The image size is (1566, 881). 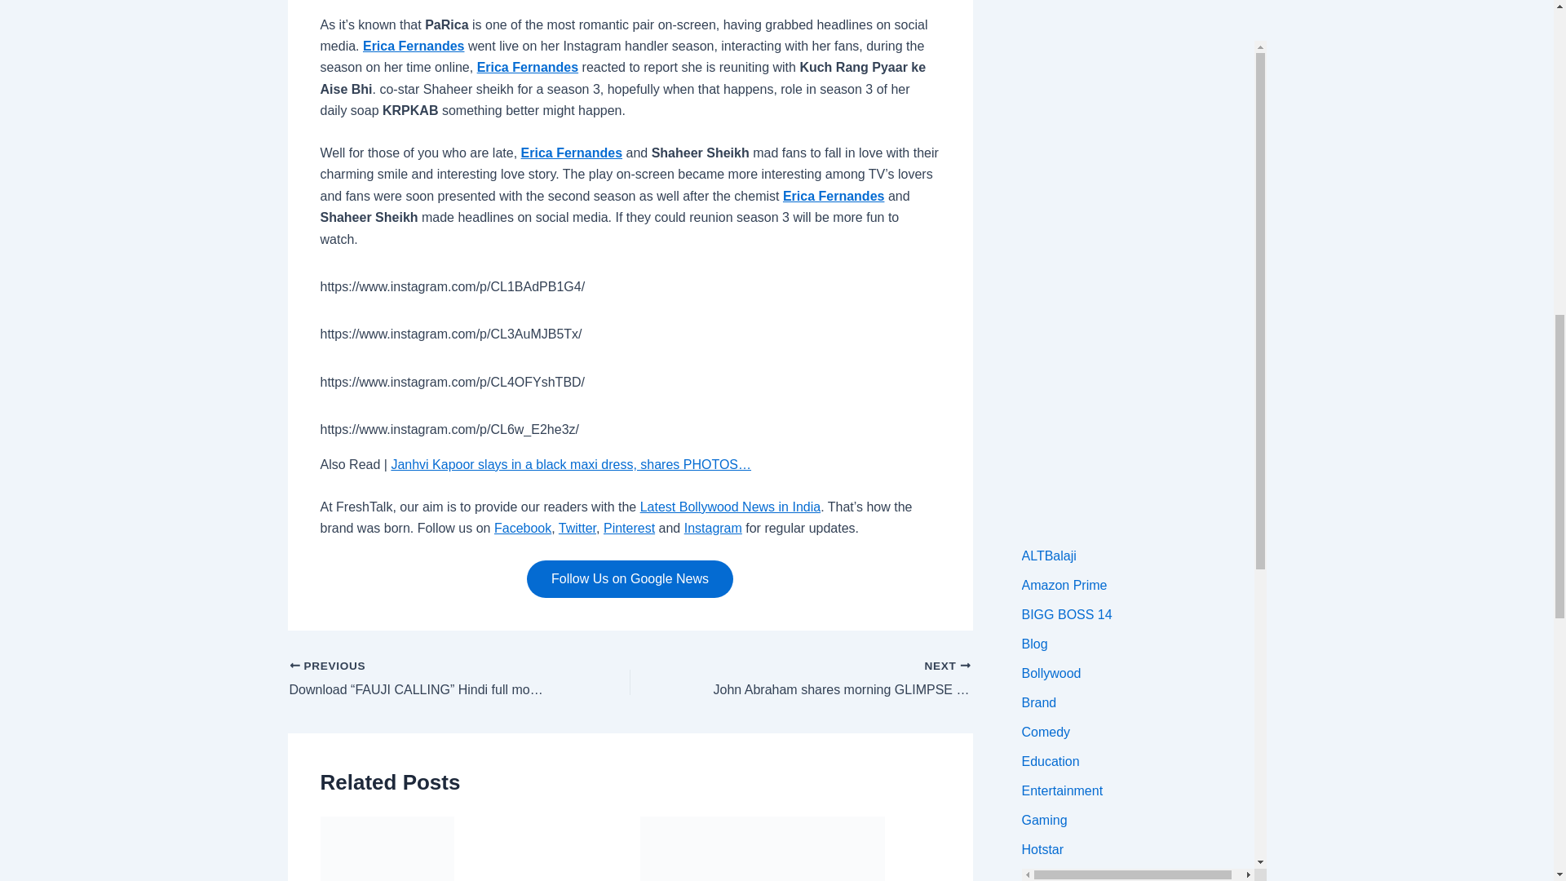 What do you see at coordinates (628, 528) in the screenshot?
I see `Pinterest` at bounding box center [628, 528].